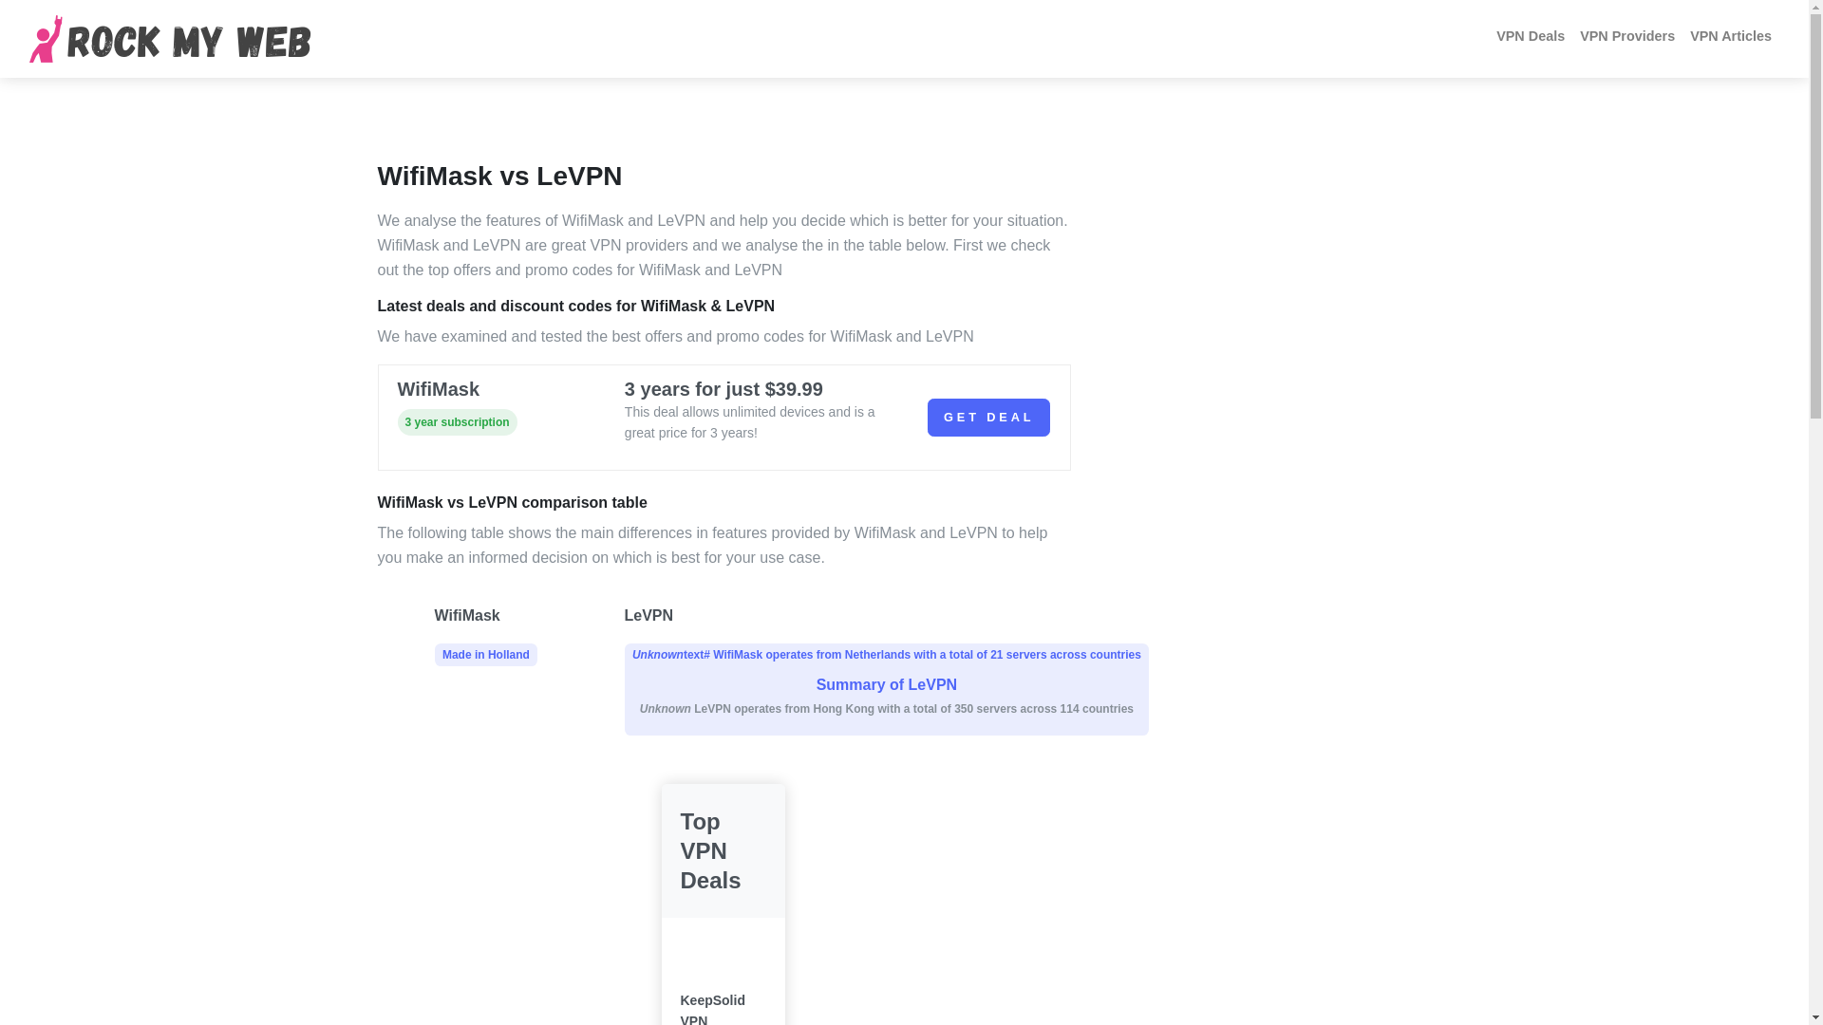 The image size is (1823, 1025). Describe the element at coordinates (722, 850) in the screenshot. I see `VPN Deals` at that location.